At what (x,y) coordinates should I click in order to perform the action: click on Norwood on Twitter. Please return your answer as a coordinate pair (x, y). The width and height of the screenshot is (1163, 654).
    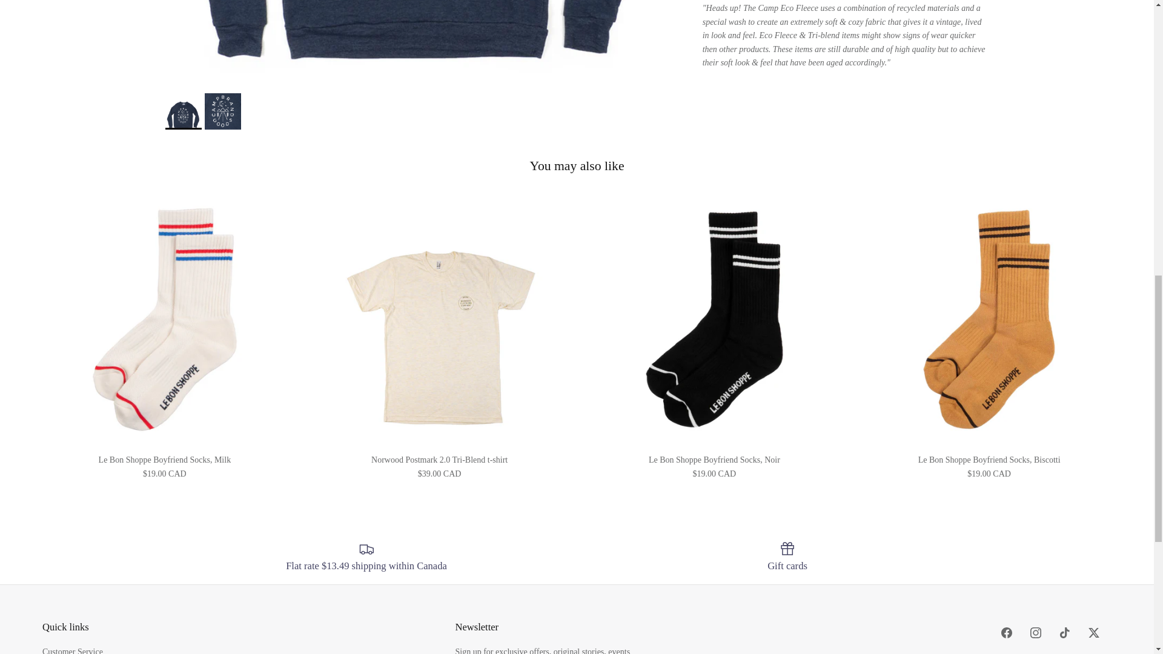
    Looking at the image, I should click on (1094, 632).